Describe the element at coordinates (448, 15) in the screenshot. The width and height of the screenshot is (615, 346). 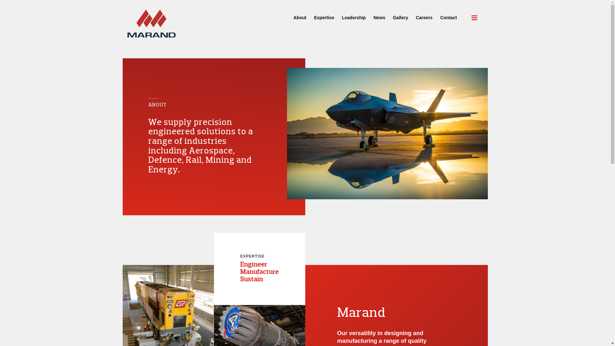
I see `Contact` at that location.